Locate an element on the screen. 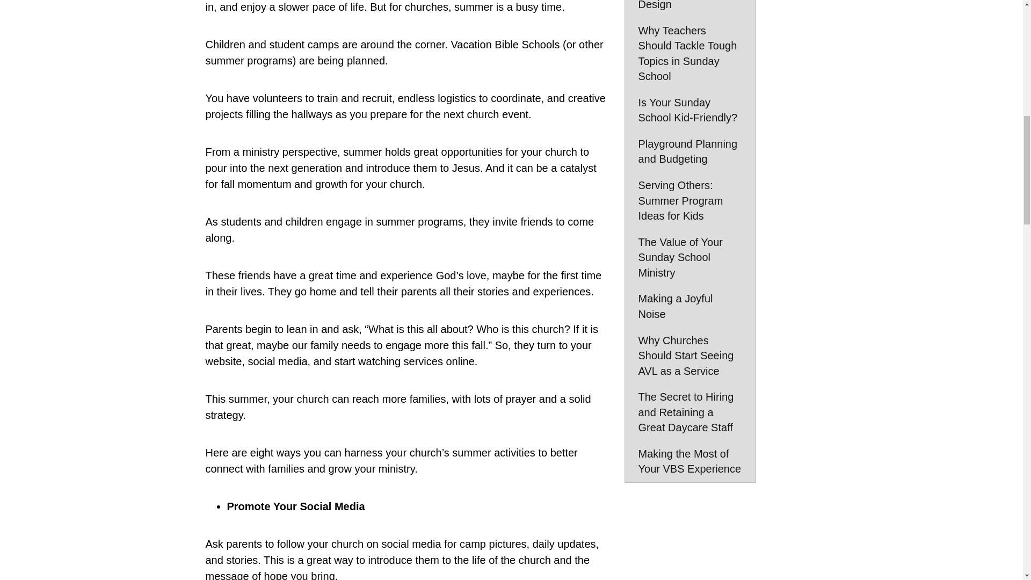 This screenshot has width=1031, height=580. Making a Joyful Noise is located at coordinates (689, 306).